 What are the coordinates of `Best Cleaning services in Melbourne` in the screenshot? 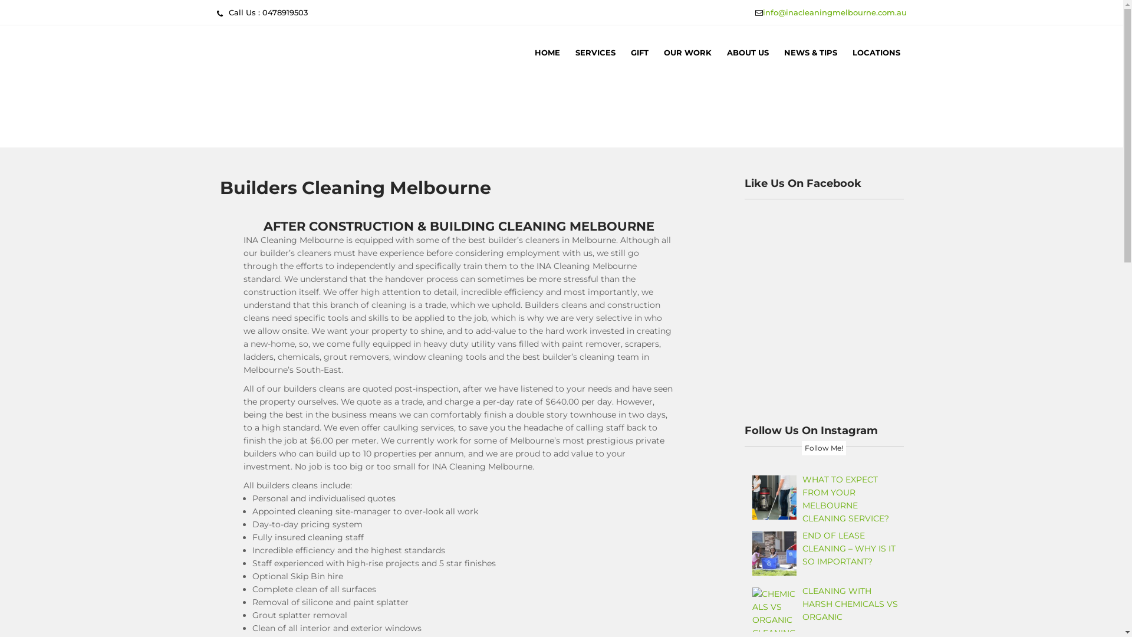 It's located at (379, 144).